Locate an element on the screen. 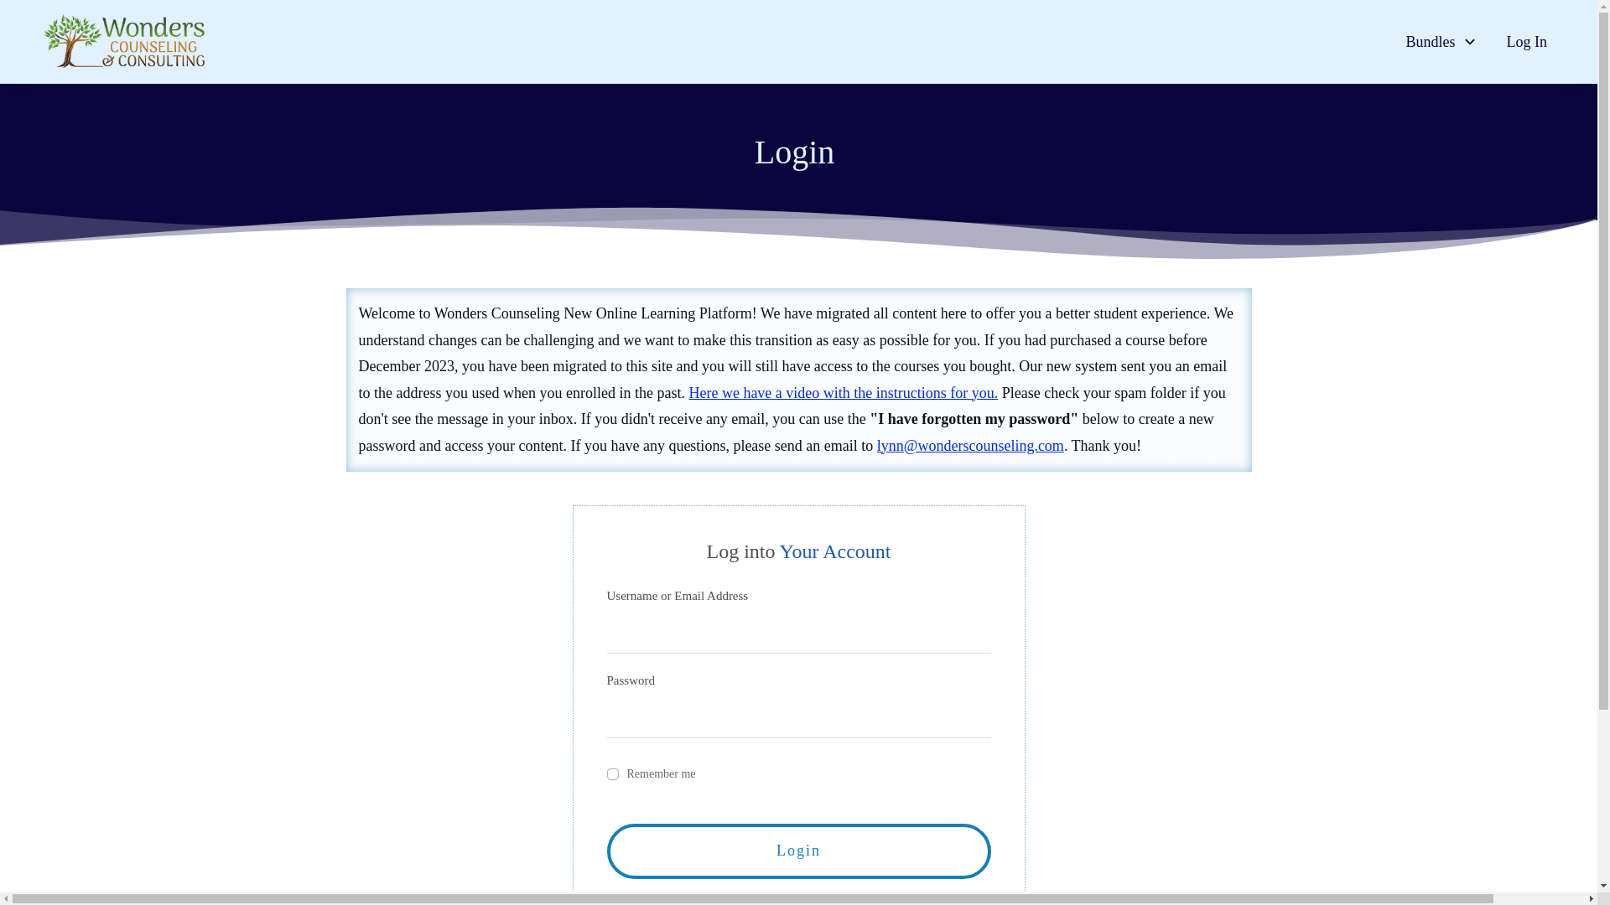 This screenshot has width=1610, height=905. Here we have a video with the instructions for you. is located at coordinates (844, 392).